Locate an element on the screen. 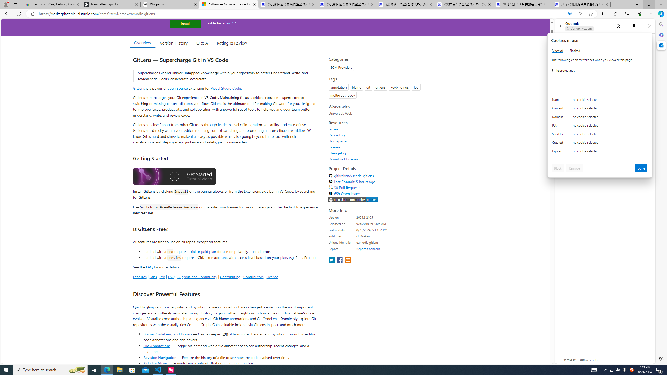 This screenshot has height=375, width=667. Class: c0153 c0157 is located at coordinates (600, 152).